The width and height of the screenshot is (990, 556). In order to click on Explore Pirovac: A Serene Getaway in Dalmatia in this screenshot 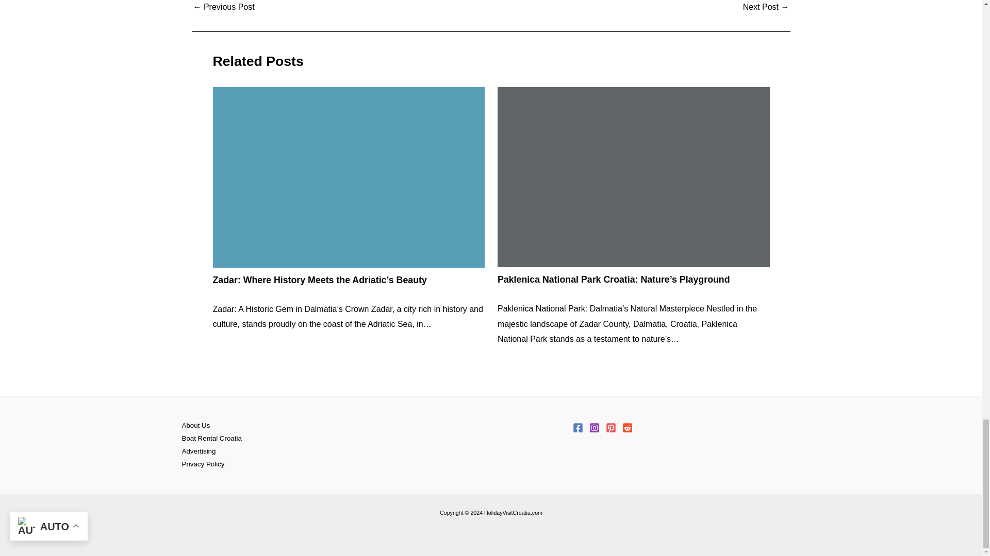, I will do `click(224, 7)`.